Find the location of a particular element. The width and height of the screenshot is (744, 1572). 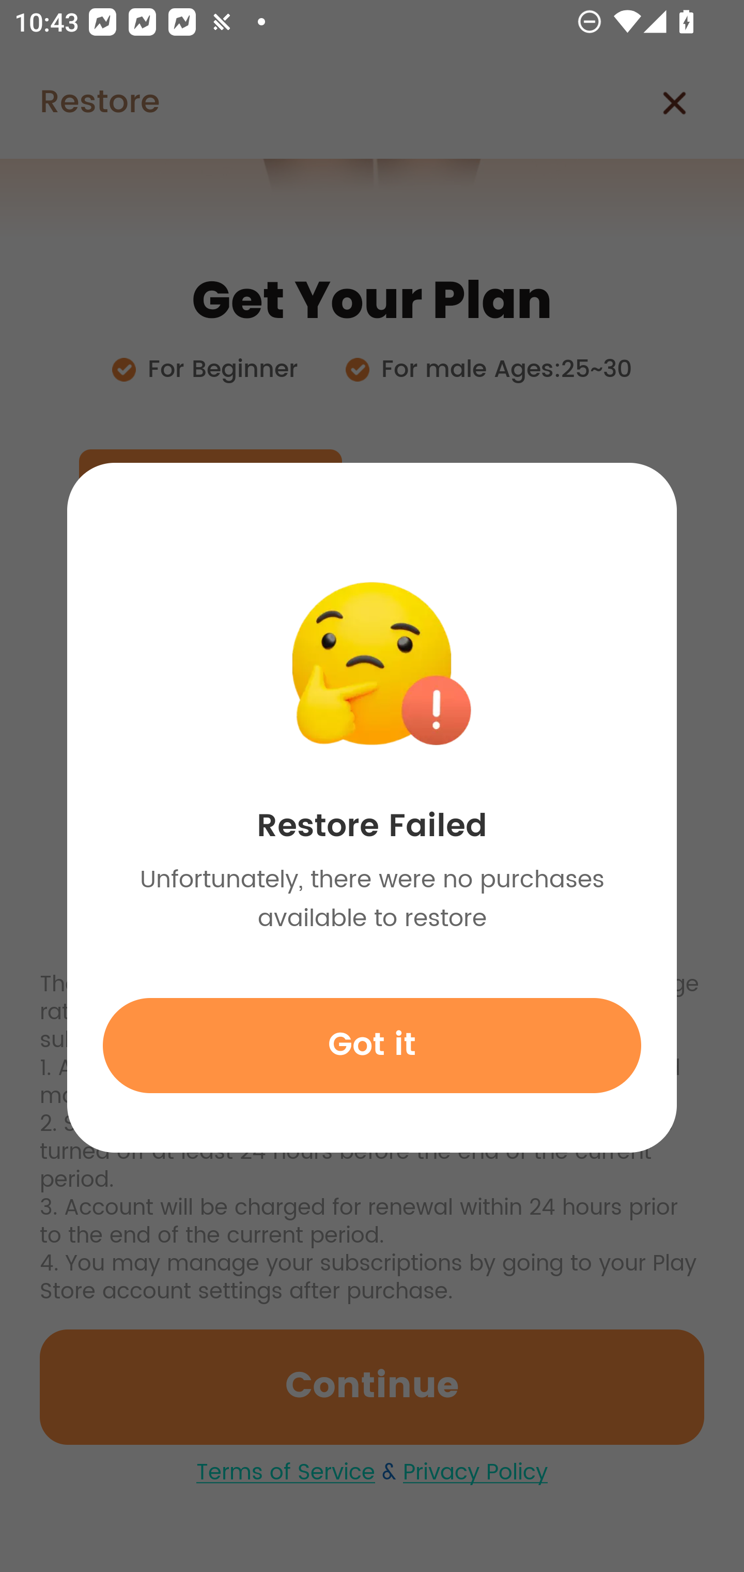

Got it is located at coordinates (372, 1045).